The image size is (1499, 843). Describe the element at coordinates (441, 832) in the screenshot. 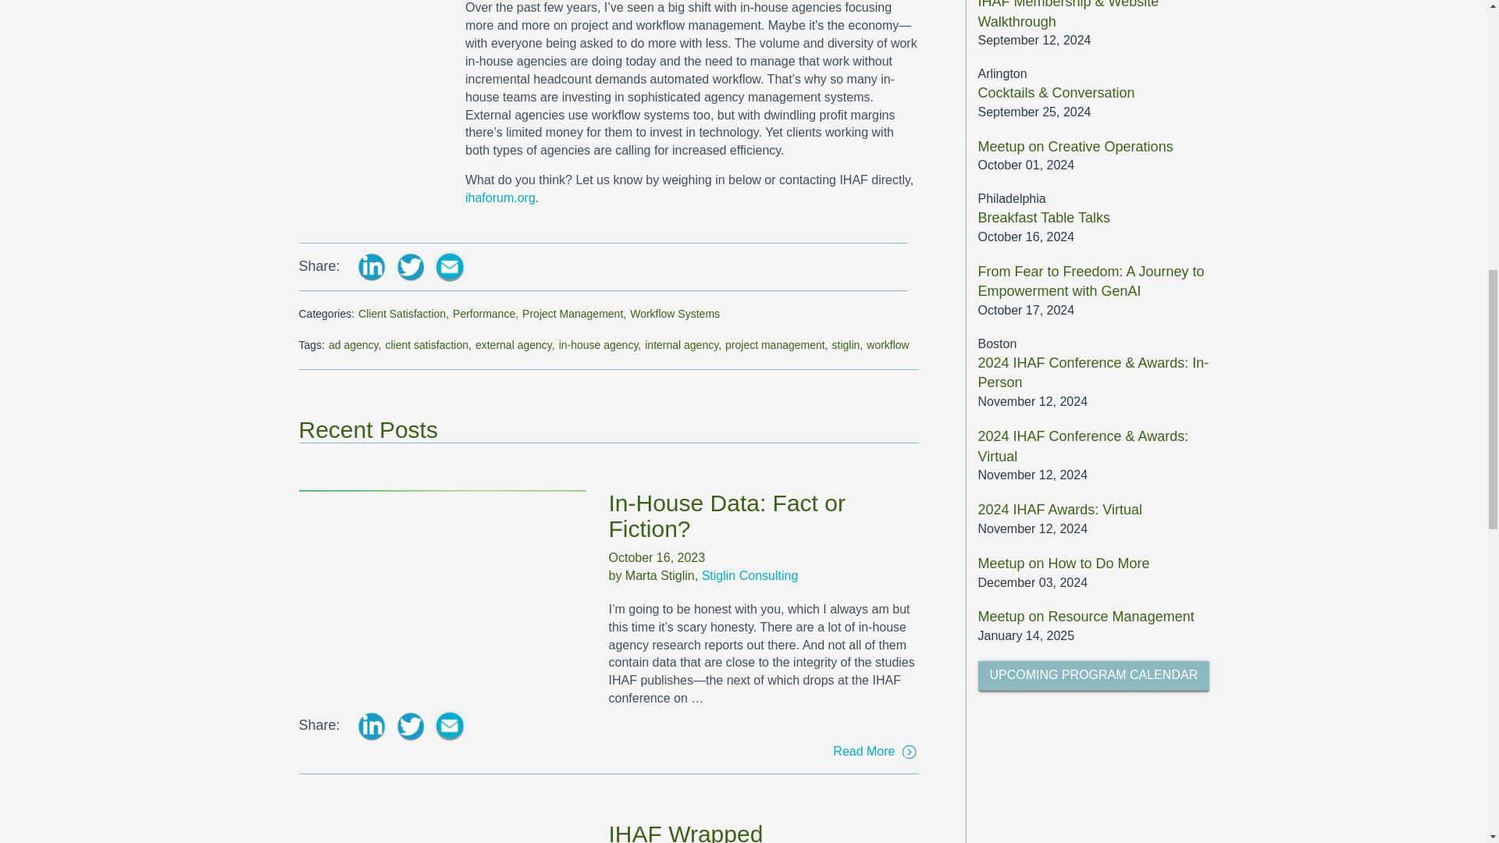

I see `pexels-max-fischer-5872188` at that location.